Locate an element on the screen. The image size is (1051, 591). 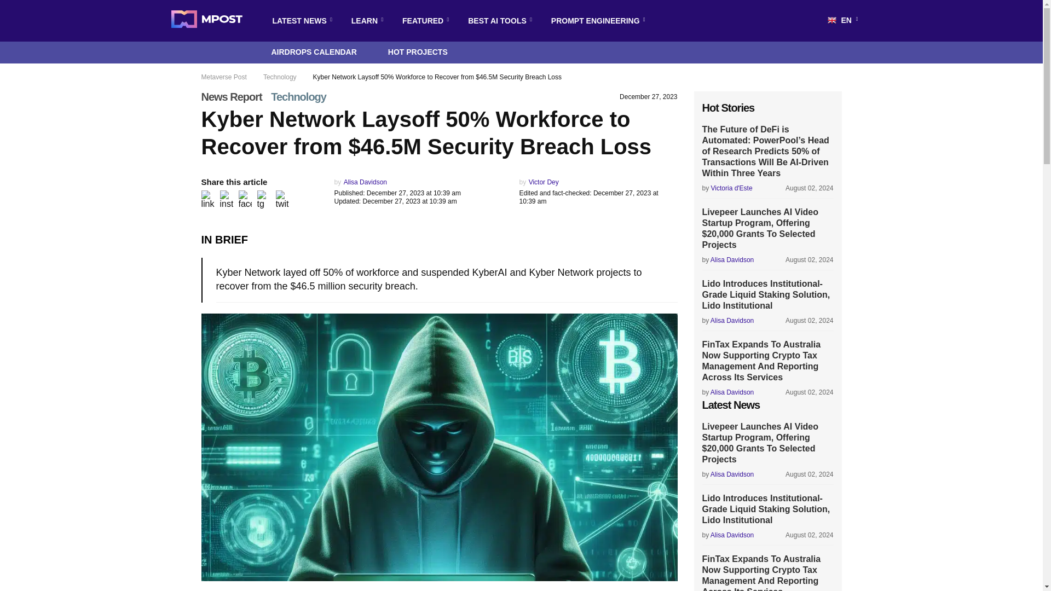
FEATURED is located at coordinates (423, 21).